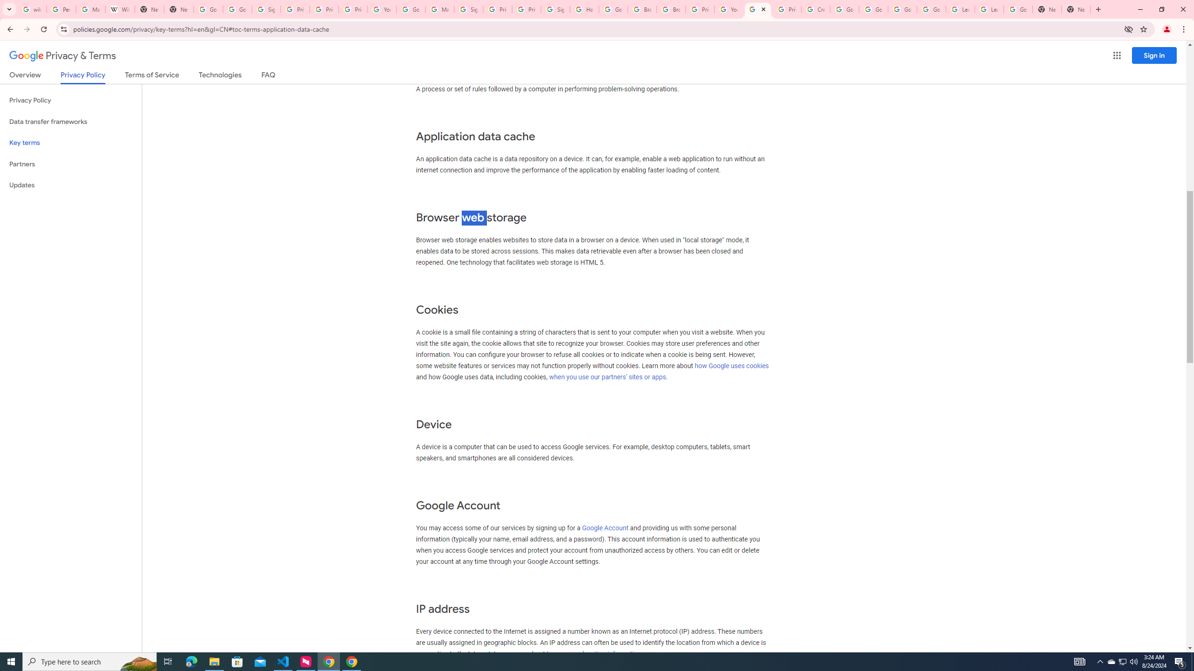  Describe the element at coordinates (642, 9) in the screenshot. I see `Brand Resource Center` at that location.